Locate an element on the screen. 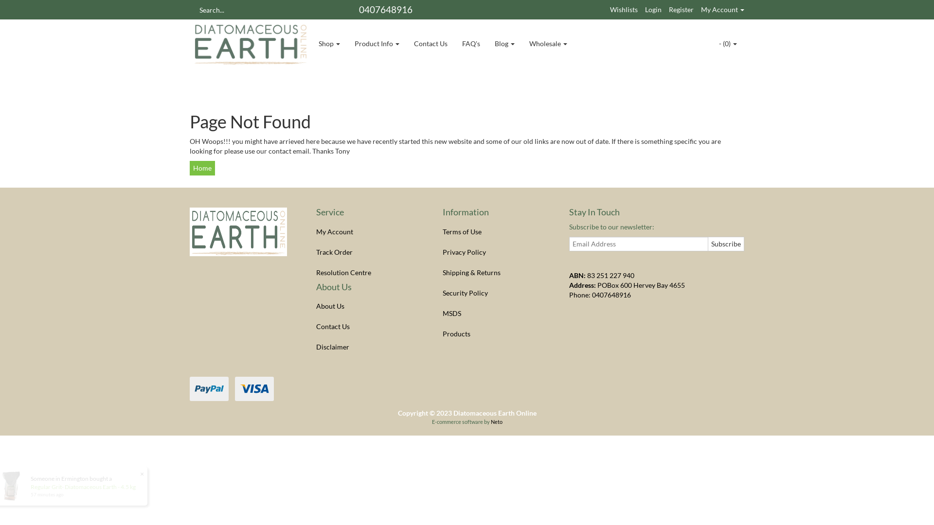  About Us is located at coordinates (369, 306).